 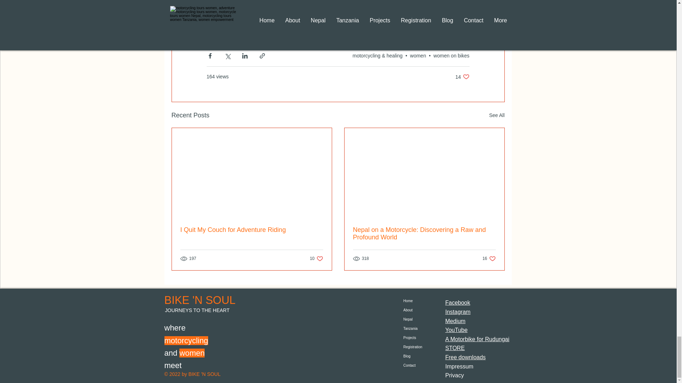 What do you see at coordinates (418, 56) in the screenshot?
I see `courage` at bounding box center [418, 56].